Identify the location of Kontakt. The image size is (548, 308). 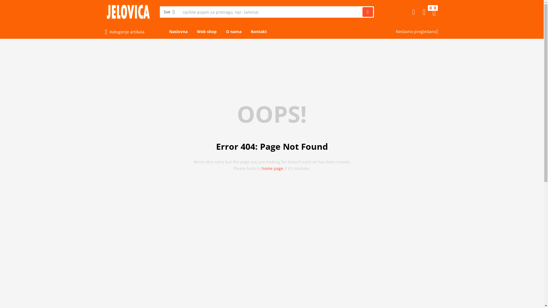
(259, 32).